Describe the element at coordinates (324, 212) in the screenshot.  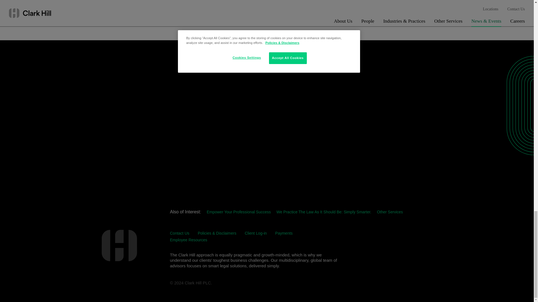
I see `We Practice The Law As It Should Be: Simply Smarter.` at that location.